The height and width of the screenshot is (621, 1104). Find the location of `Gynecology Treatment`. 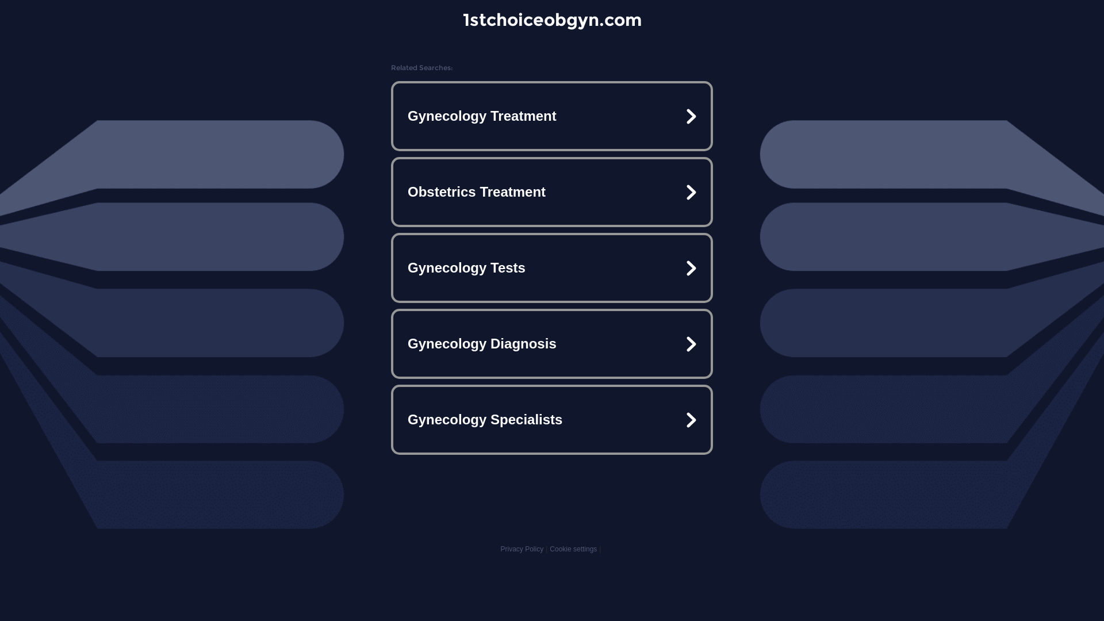

Gynecology Treatment is located at coordinates (552, 116).